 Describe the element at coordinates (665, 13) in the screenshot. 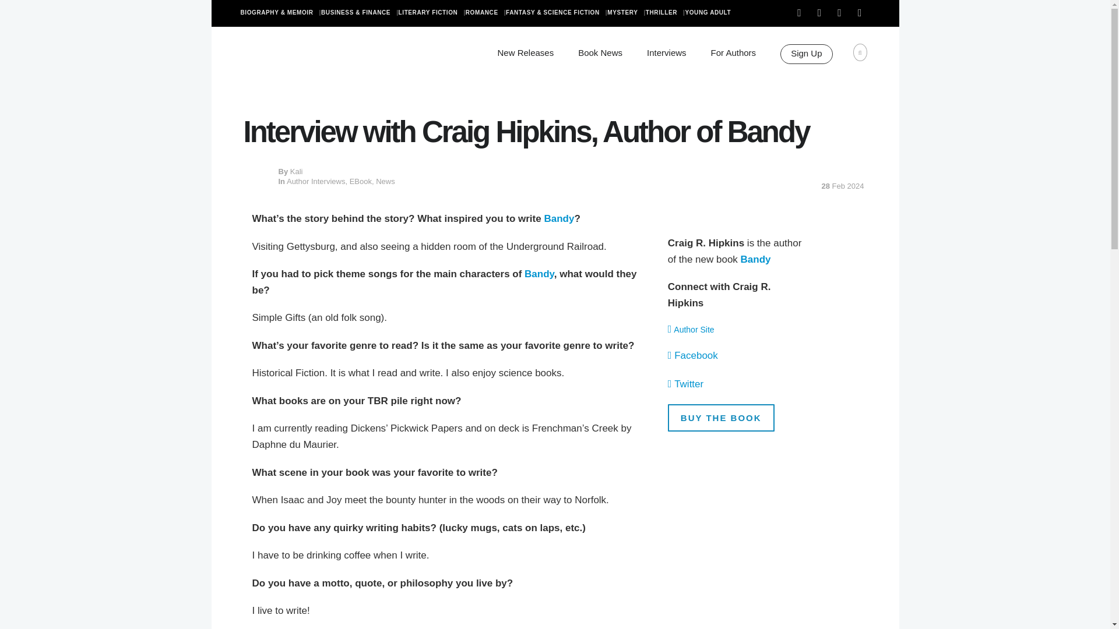

I see `THRILLER` at that location.